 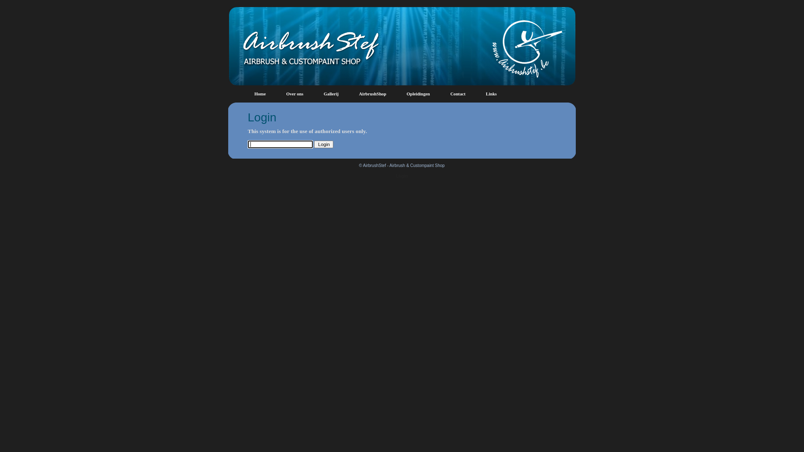 I want to click on Login, so click(x=402, y=176).